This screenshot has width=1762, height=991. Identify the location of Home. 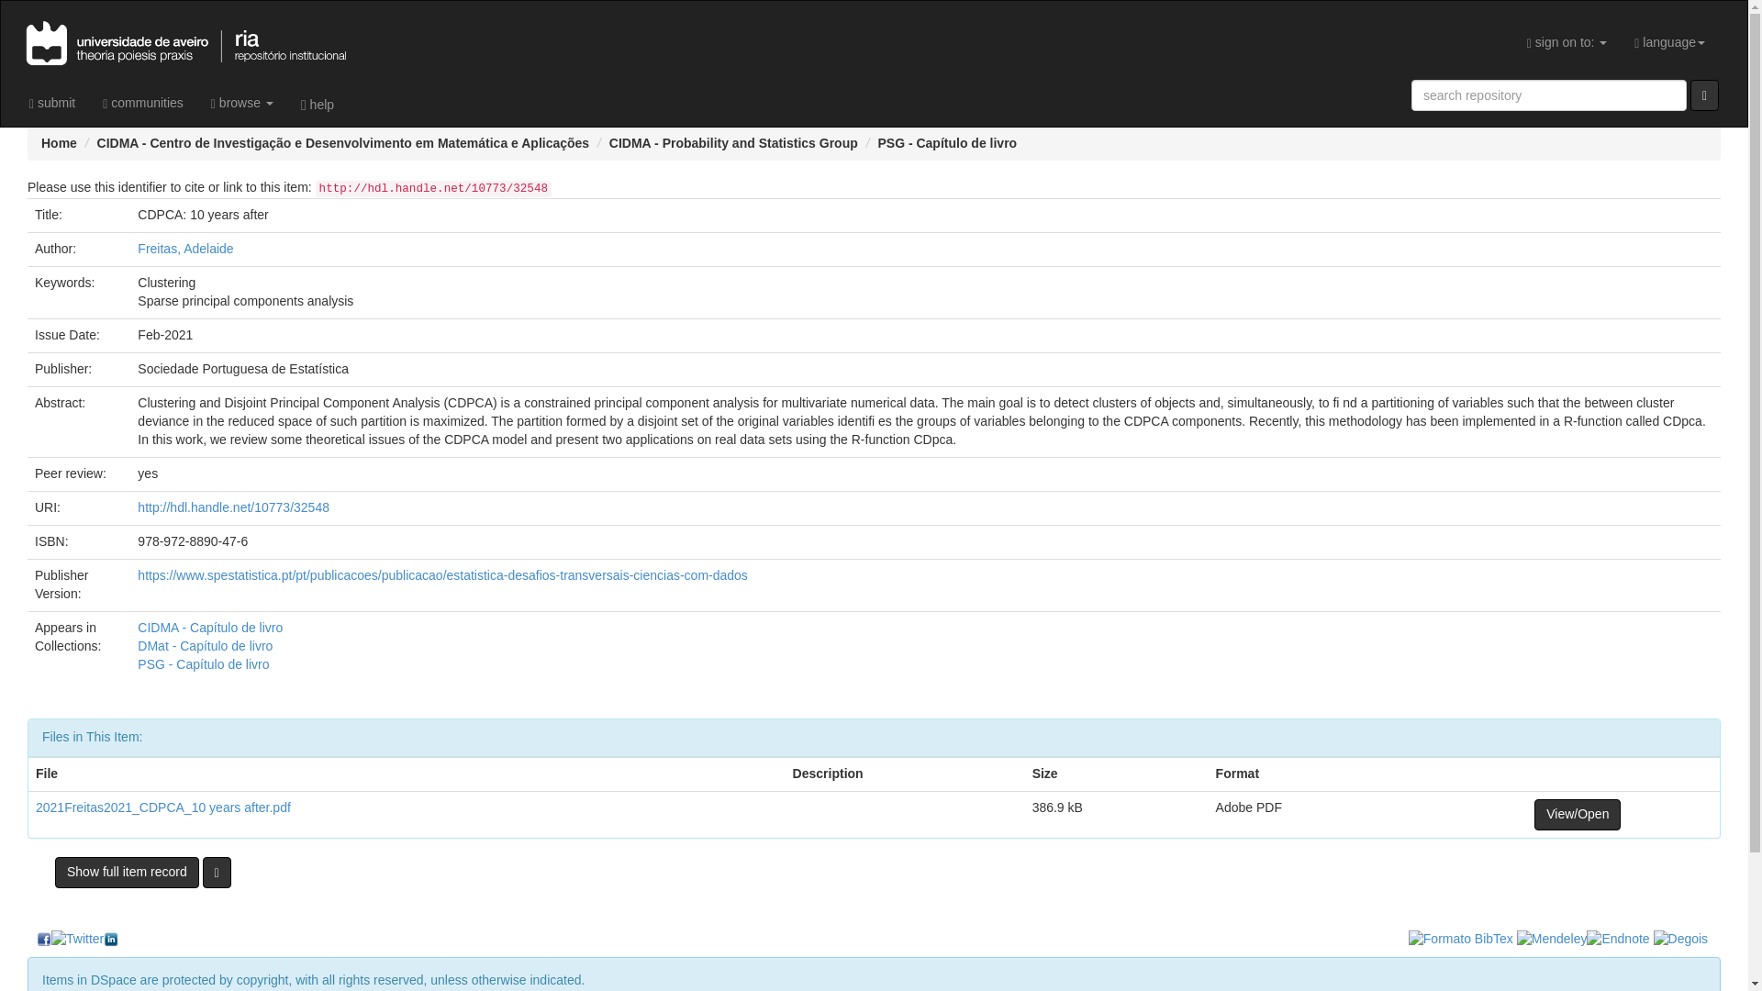
(59, 143).